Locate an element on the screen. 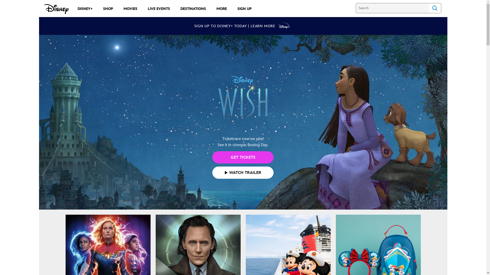 This screenshot has height=275, width=490. MOVIES is located at coordinates (130, 9).